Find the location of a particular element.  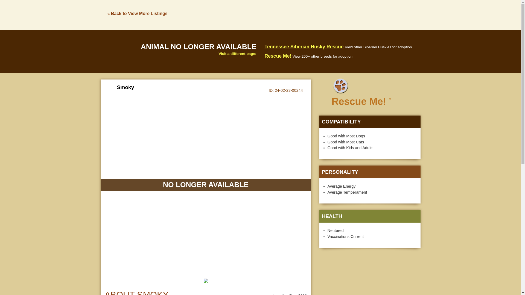

Rescue Me! is located at coordinates (278, 56).